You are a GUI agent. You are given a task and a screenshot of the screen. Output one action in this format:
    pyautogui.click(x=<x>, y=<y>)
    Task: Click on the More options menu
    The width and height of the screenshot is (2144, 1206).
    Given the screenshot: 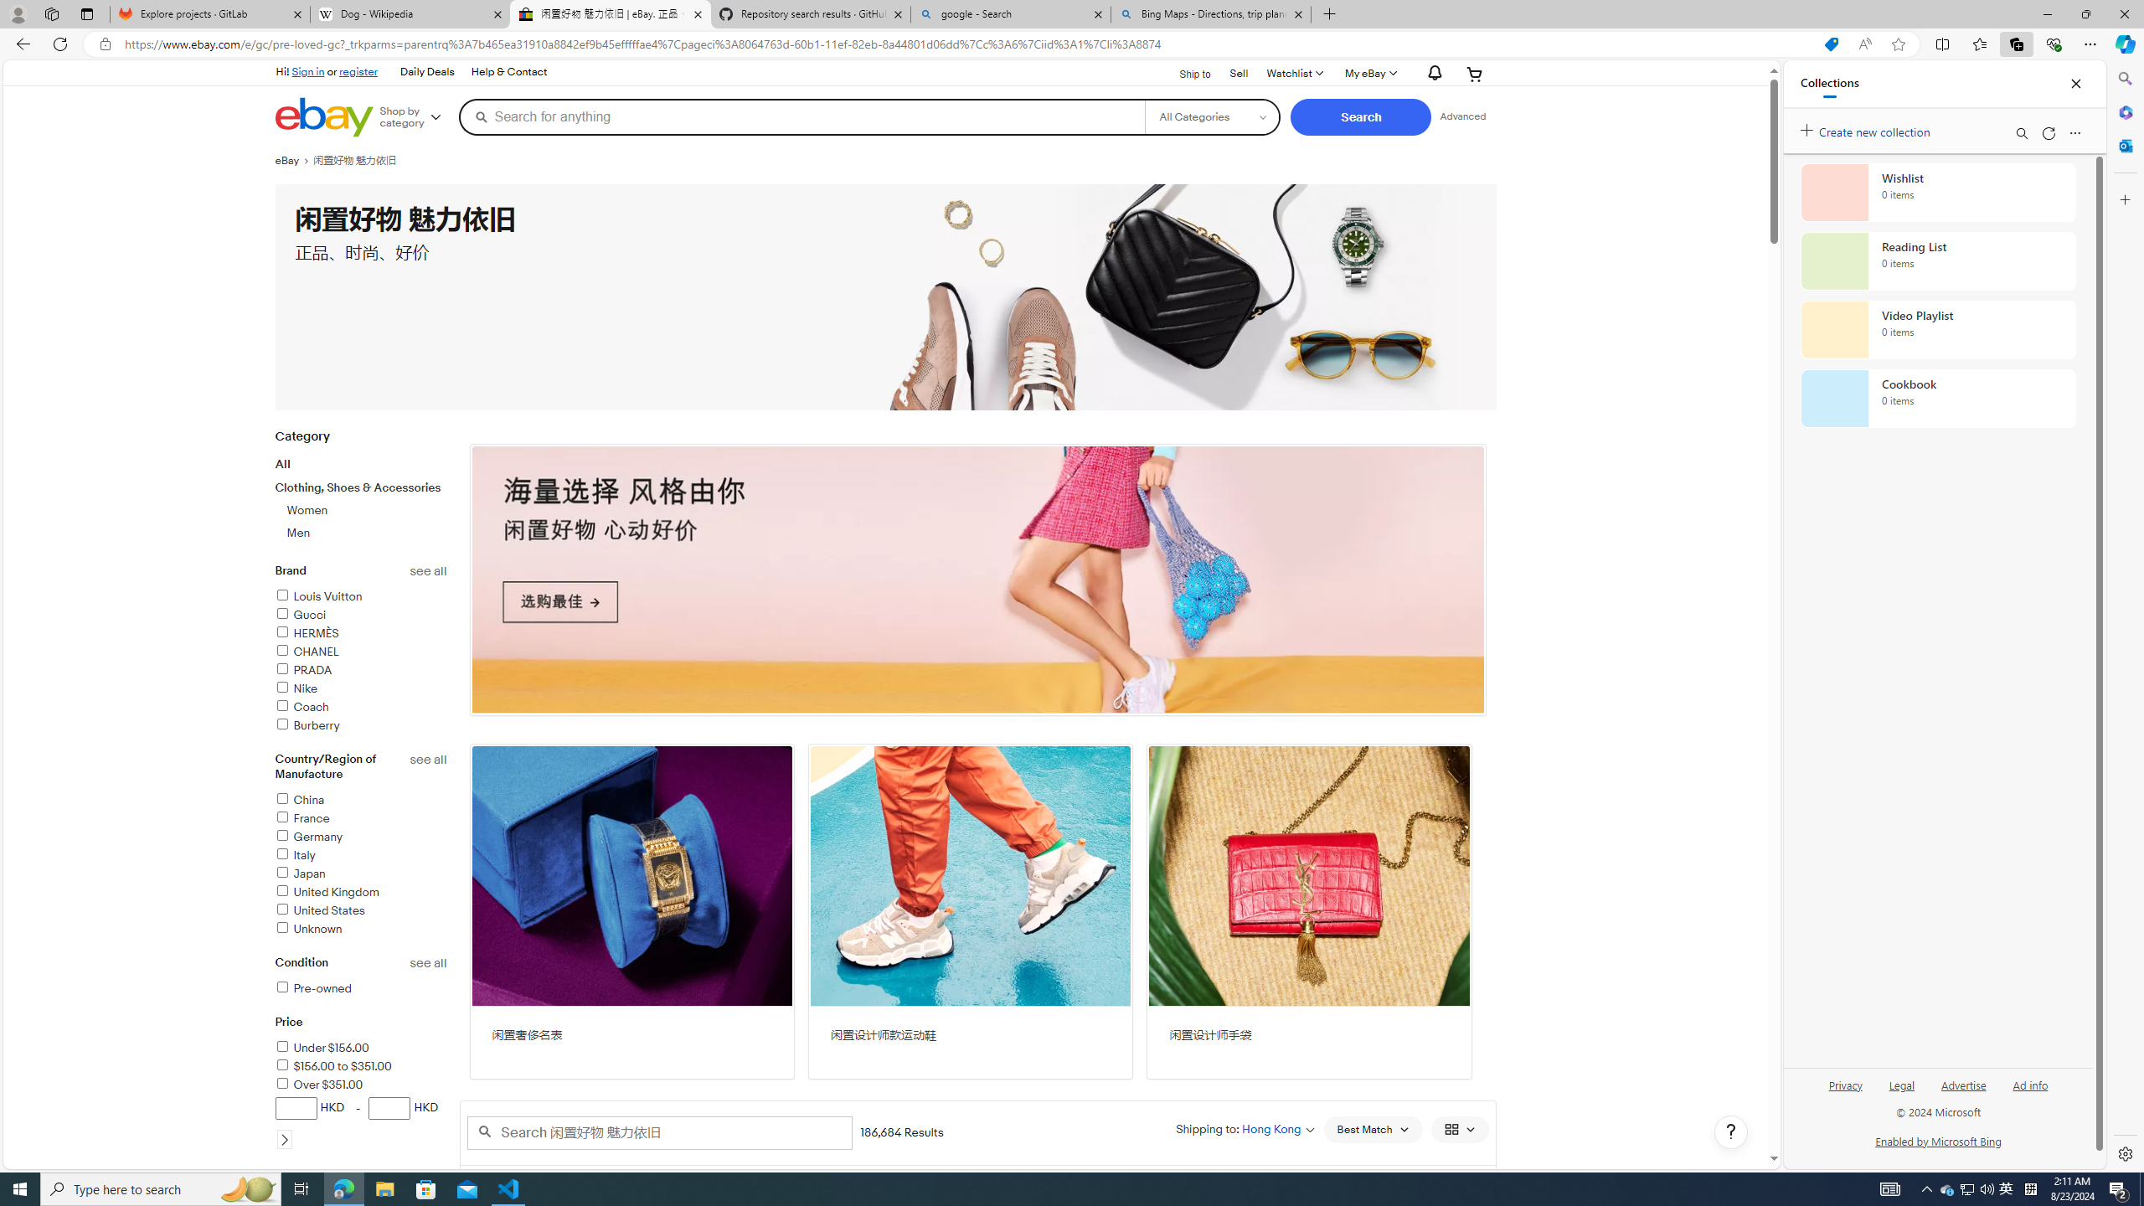 What is the action you would take?
    pyautogui.click(x=2075, y=132)
    